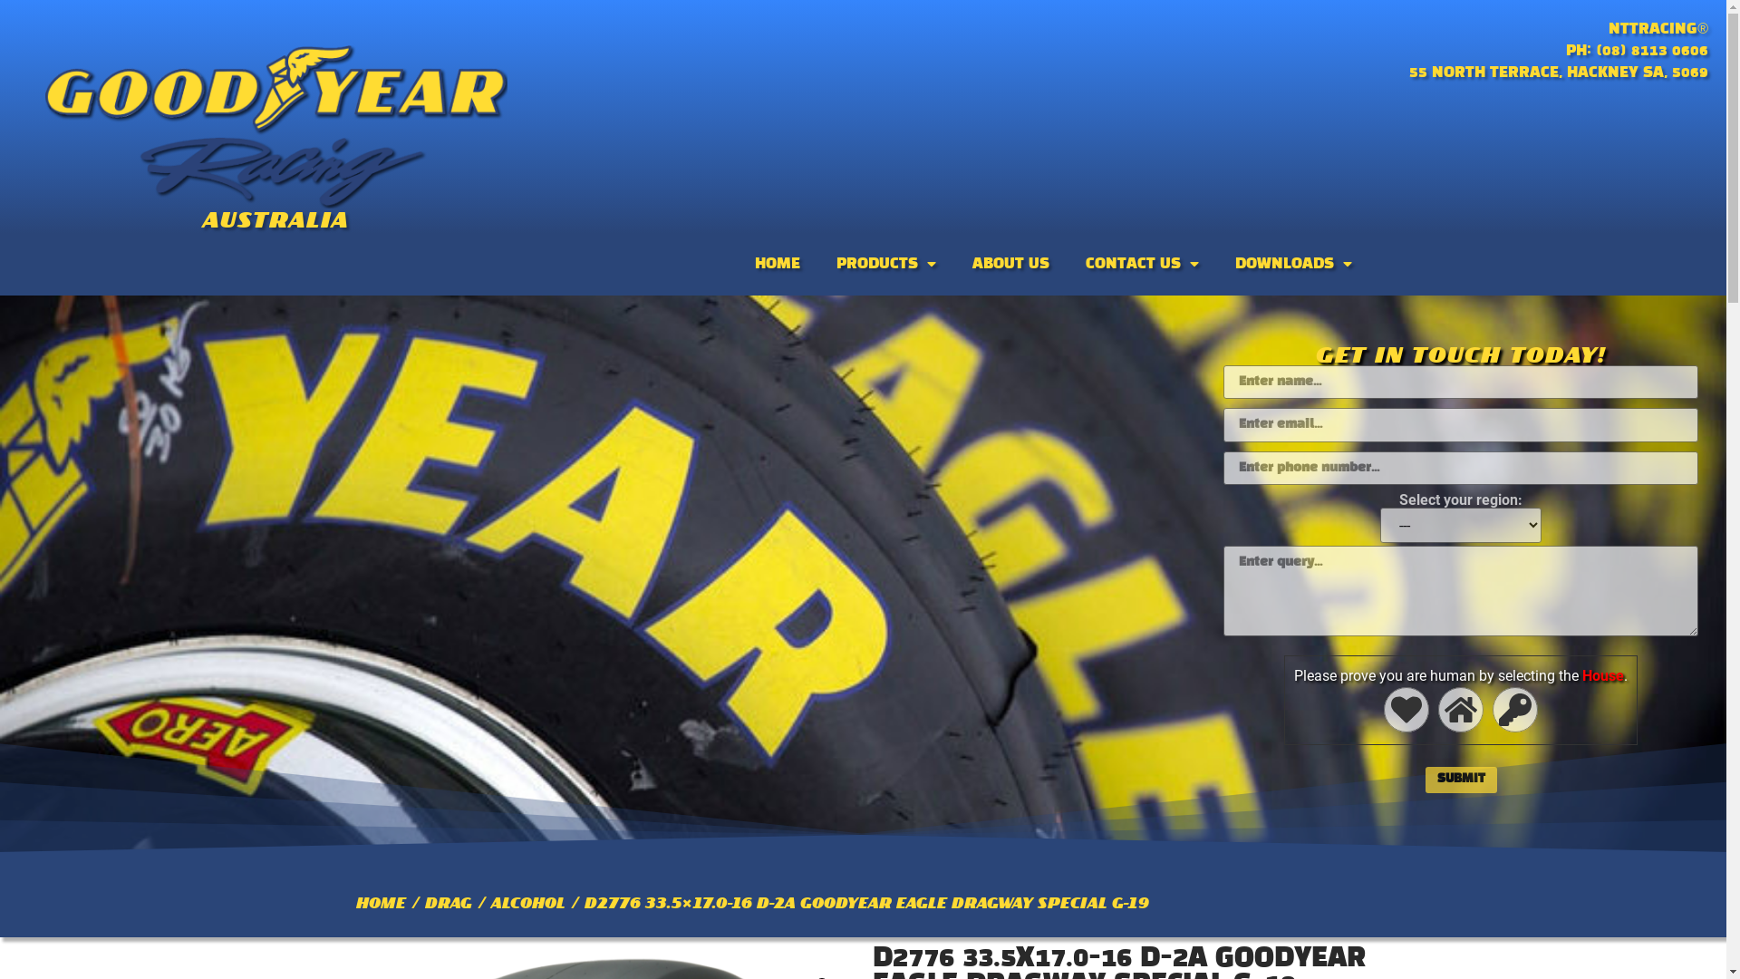 This screenshot has width=1740, height=979. Describe the element at coordinates (528, 903) in the screenshot. I see `ALCOHOL` at that location.